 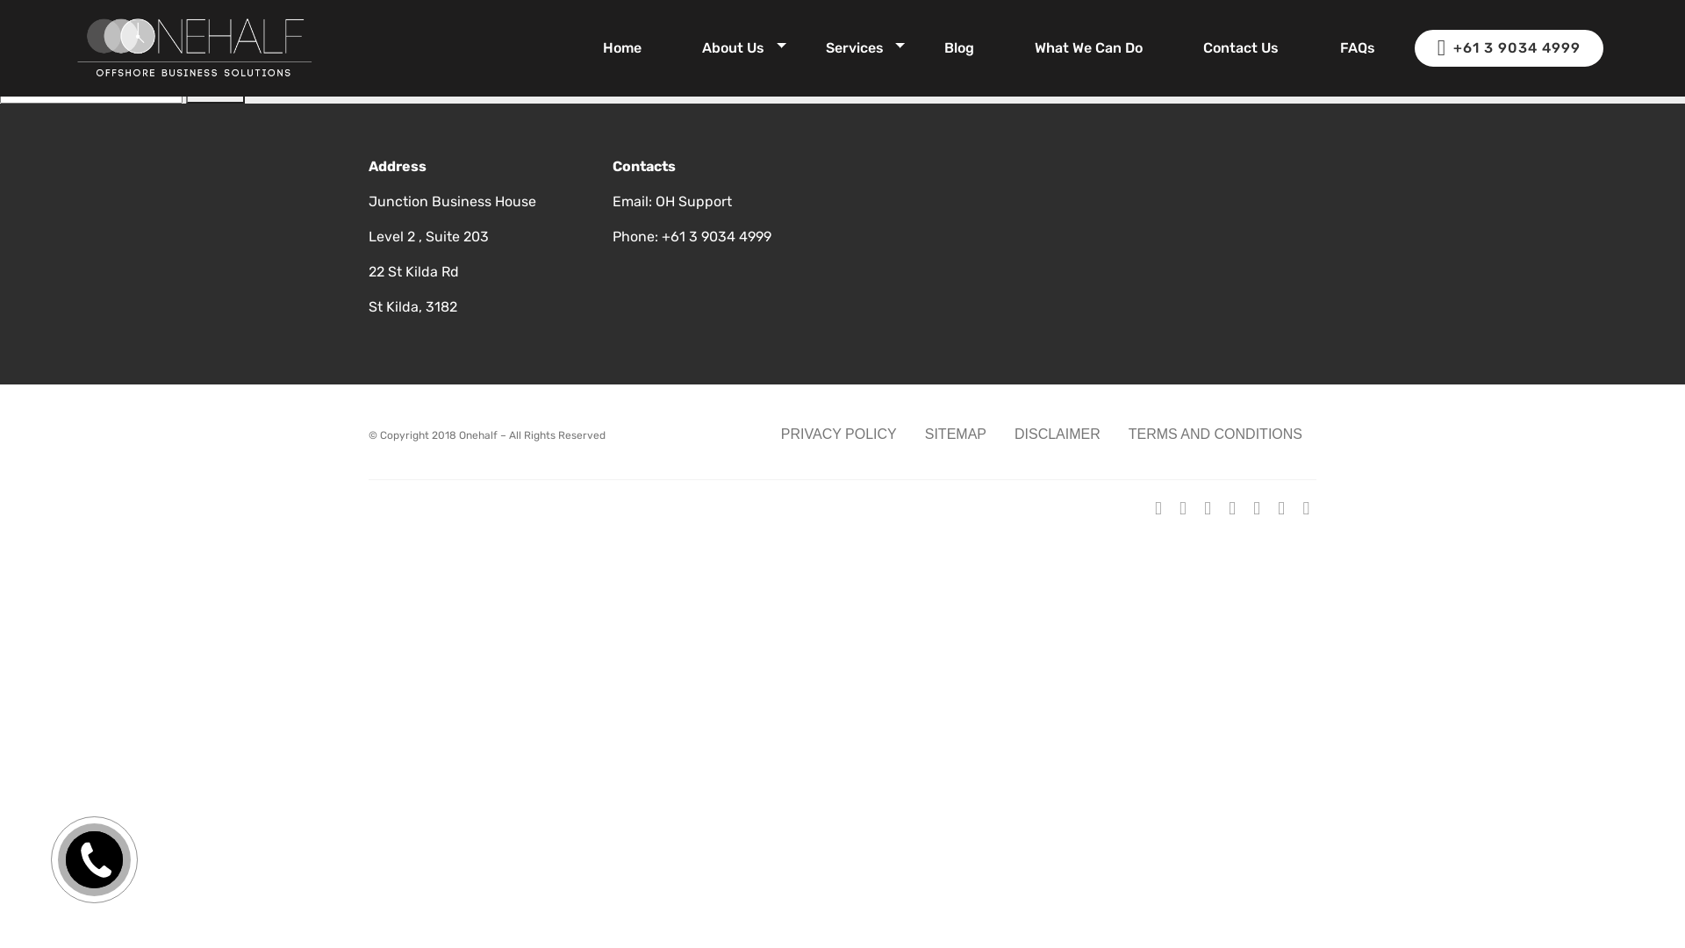 What do you see at coordinates (1215, 434) in the screenshot?
I see `TERMS AND CONDITIONS` at bounding box center [1215, 434].